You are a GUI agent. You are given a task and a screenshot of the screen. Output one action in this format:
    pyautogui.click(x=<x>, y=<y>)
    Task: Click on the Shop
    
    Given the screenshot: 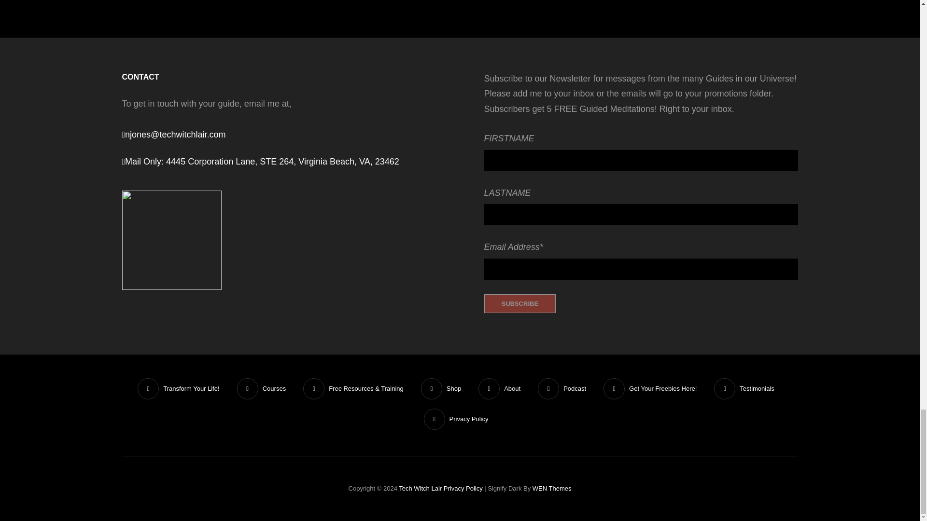 What is the action you would take?
    pyautogui.click(x=441, y=388)
    